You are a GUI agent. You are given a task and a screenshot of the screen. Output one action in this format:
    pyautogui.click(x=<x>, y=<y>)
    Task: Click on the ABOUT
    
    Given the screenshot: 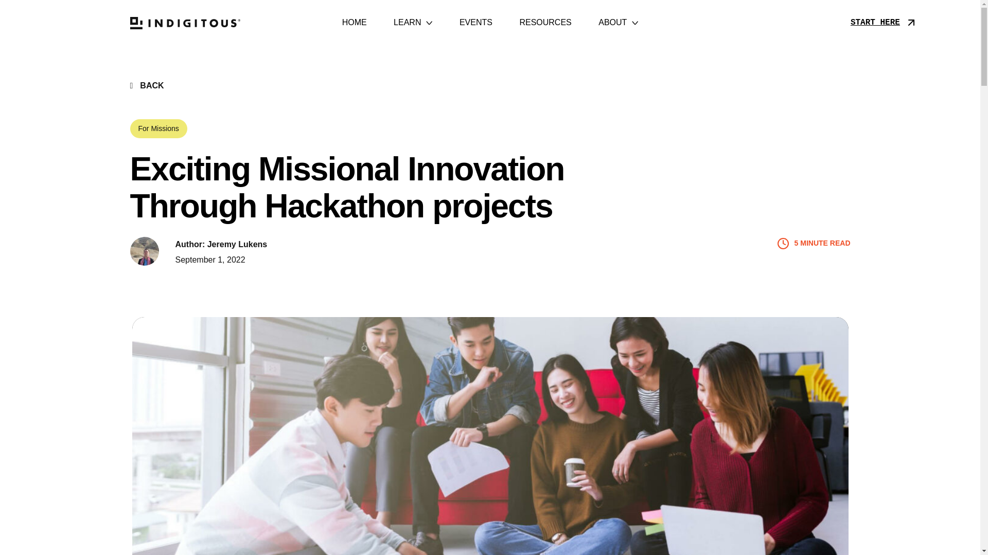 What is the action you would take?
    pyautogui.click(x=617, y=23)
    